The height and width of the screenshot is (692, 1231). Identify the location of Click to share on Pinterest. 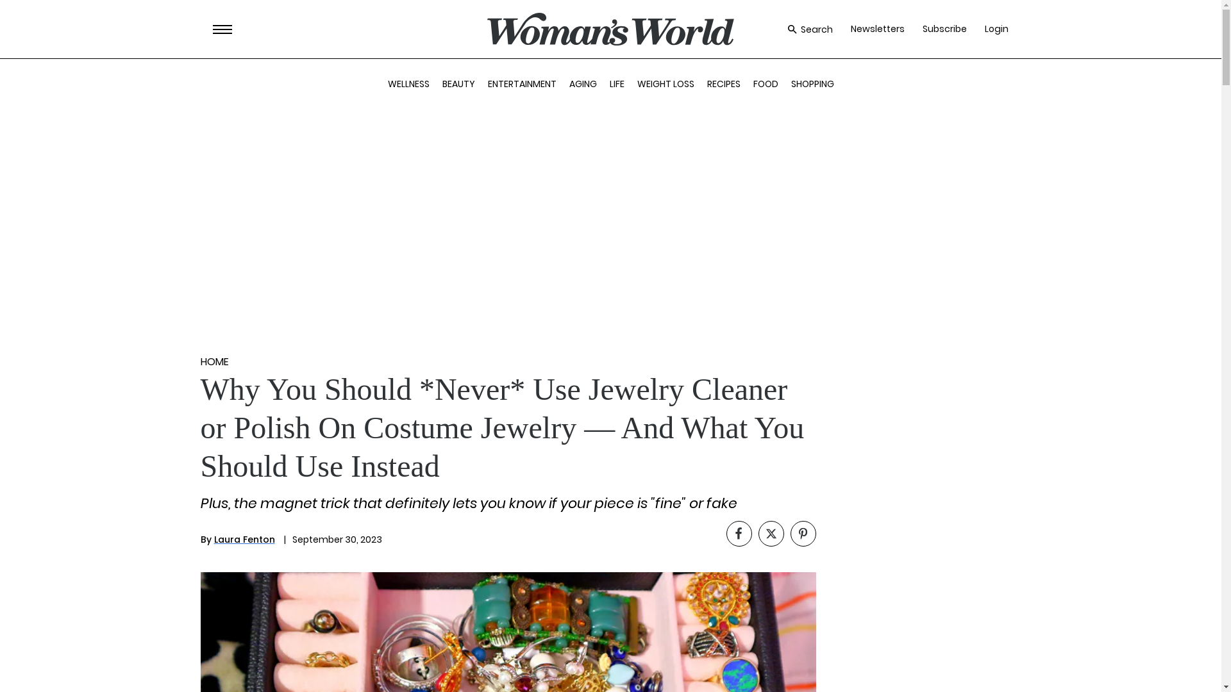
(803, 534).